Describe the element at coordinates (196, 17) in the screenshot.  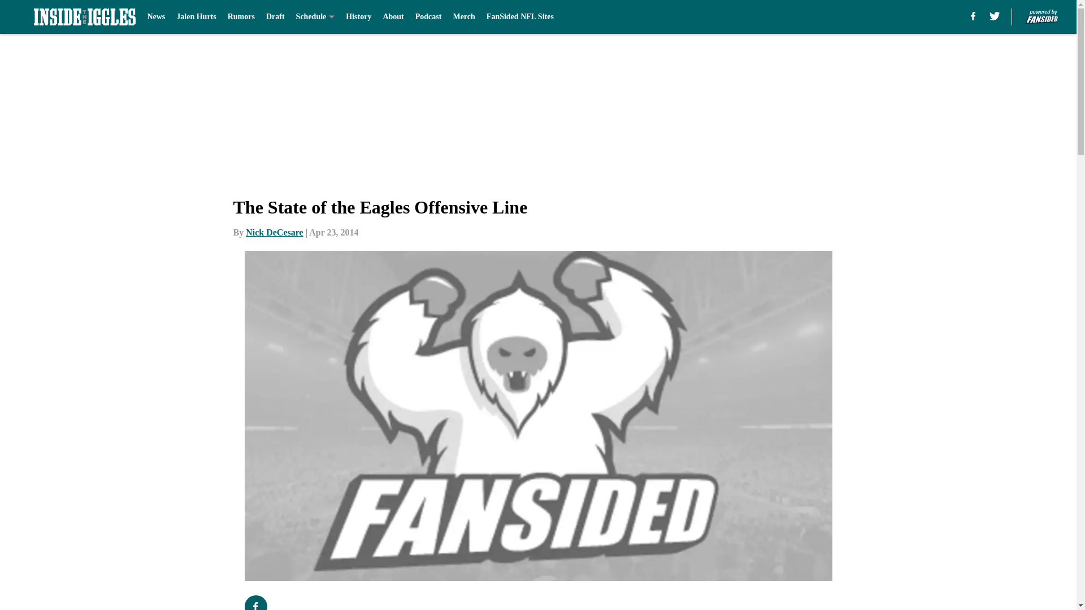
I see `Jalen Hurts` at that location.